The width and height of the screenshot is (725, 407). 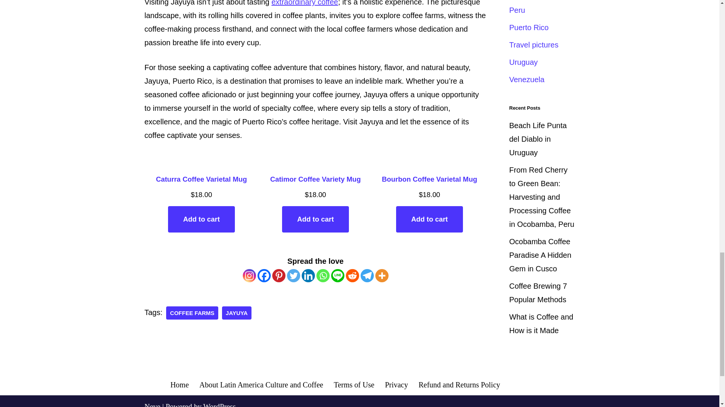 I want to click on Telegram, so click(x=367, y=275).